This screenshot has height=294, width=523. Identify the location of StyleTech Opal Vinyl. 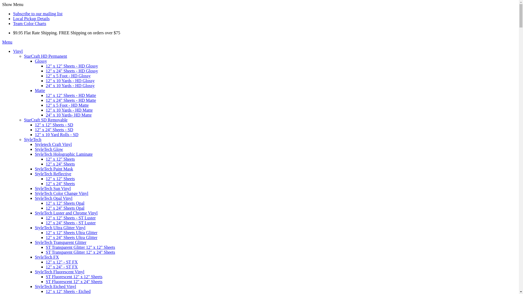
(54, 198).